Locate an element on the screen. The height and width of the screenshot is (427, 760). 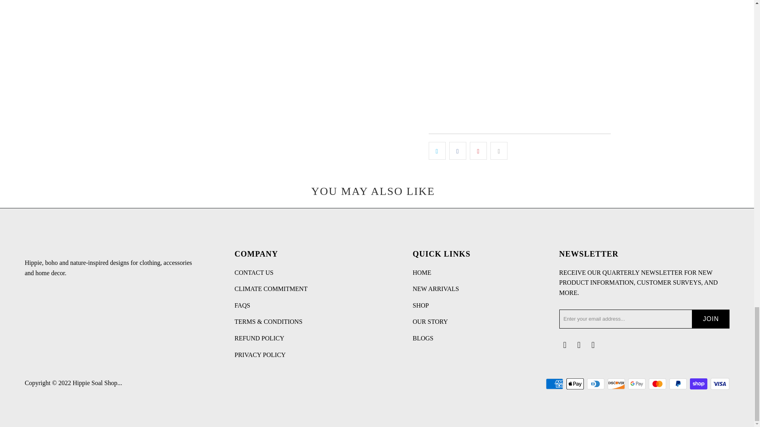
Discover is located at coordinates (617, 384).